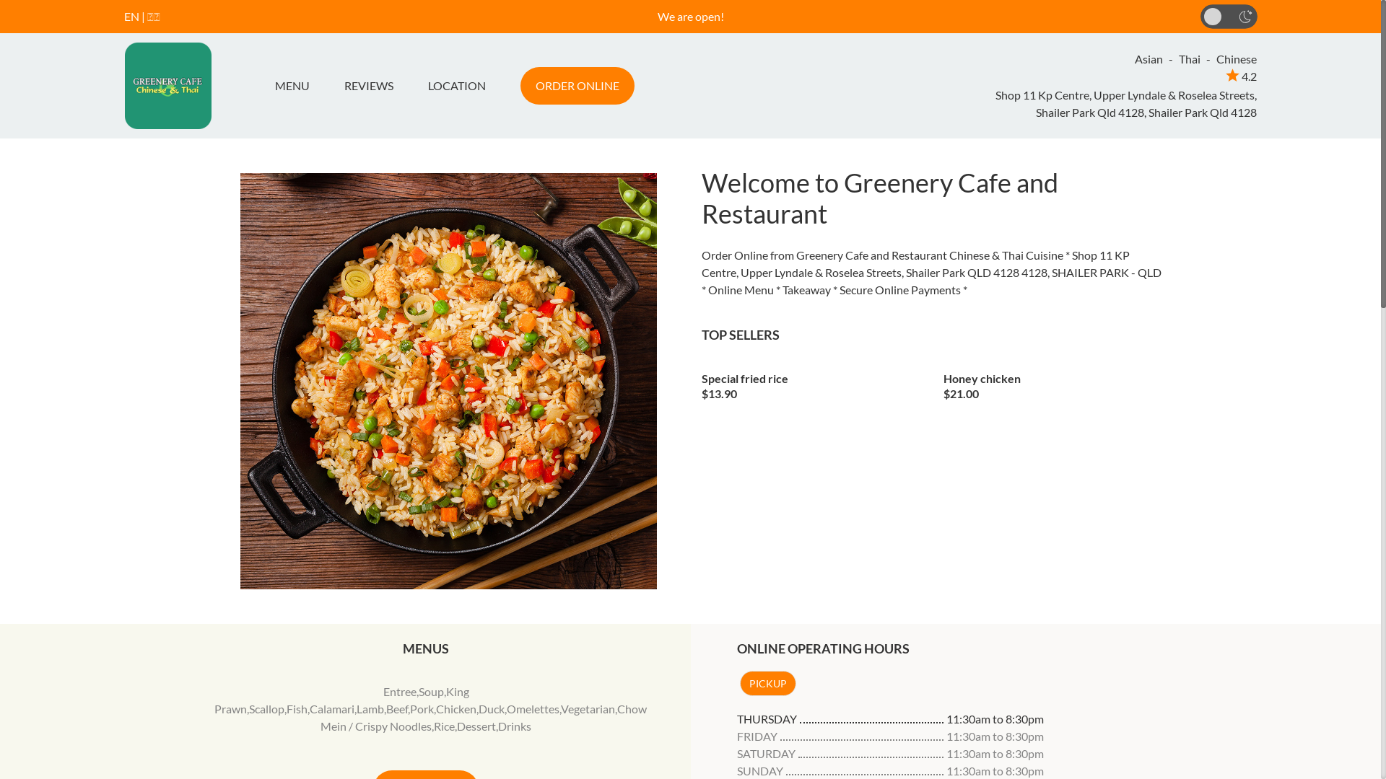 The height and width of the screenshot is (779, 1386). I want to click on Chow Mein / Crispy Noodles, so click(484, 717).